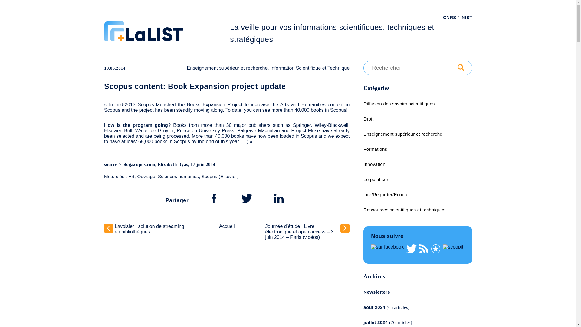 The width and height of the screenshot is (581, 327). Describe the element at coordinates (279, 198) in the screenshot. I see `Cliquez pour partager sur LinkedIn` at that location.